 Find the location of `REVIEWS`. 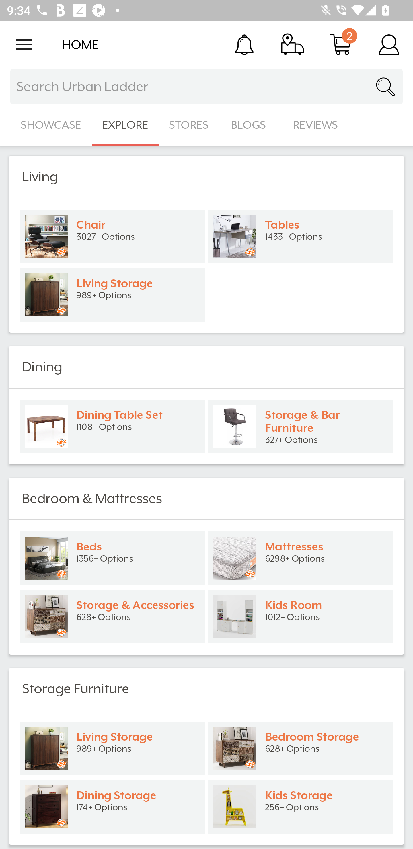

REVIEWS is located at coordinates (315, 125).